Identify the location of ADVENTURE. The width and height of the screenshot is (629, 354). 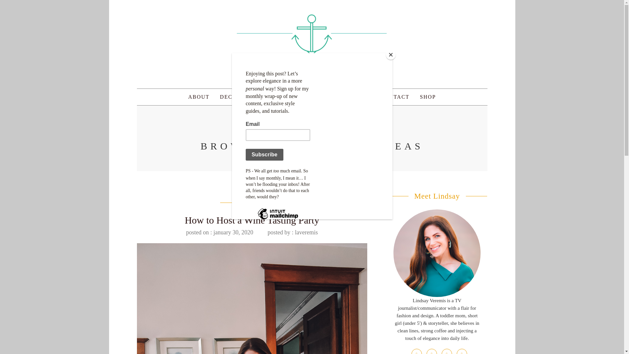
(351, 97).